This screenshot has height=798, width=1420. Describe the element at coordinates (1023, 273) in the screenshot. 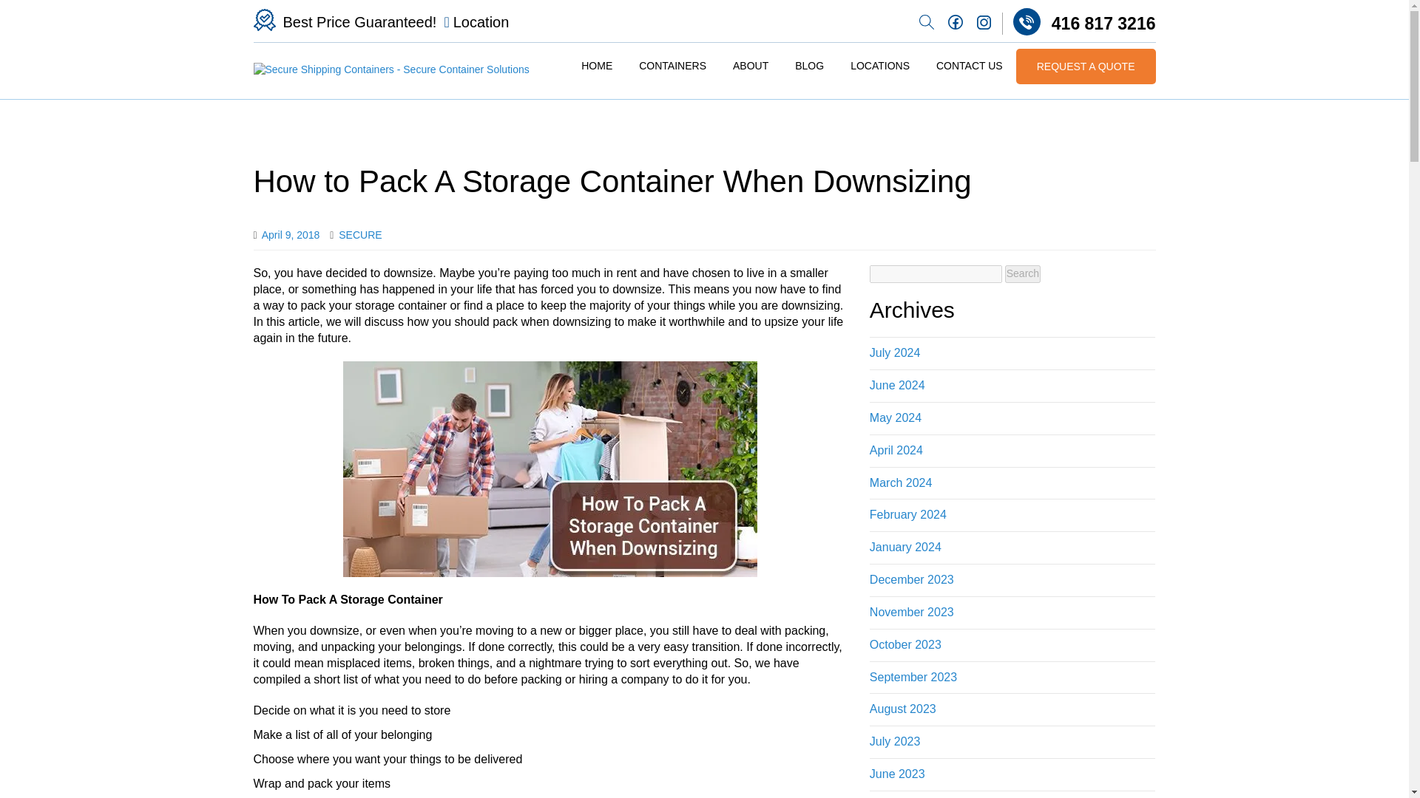

I see `Search` at that location.